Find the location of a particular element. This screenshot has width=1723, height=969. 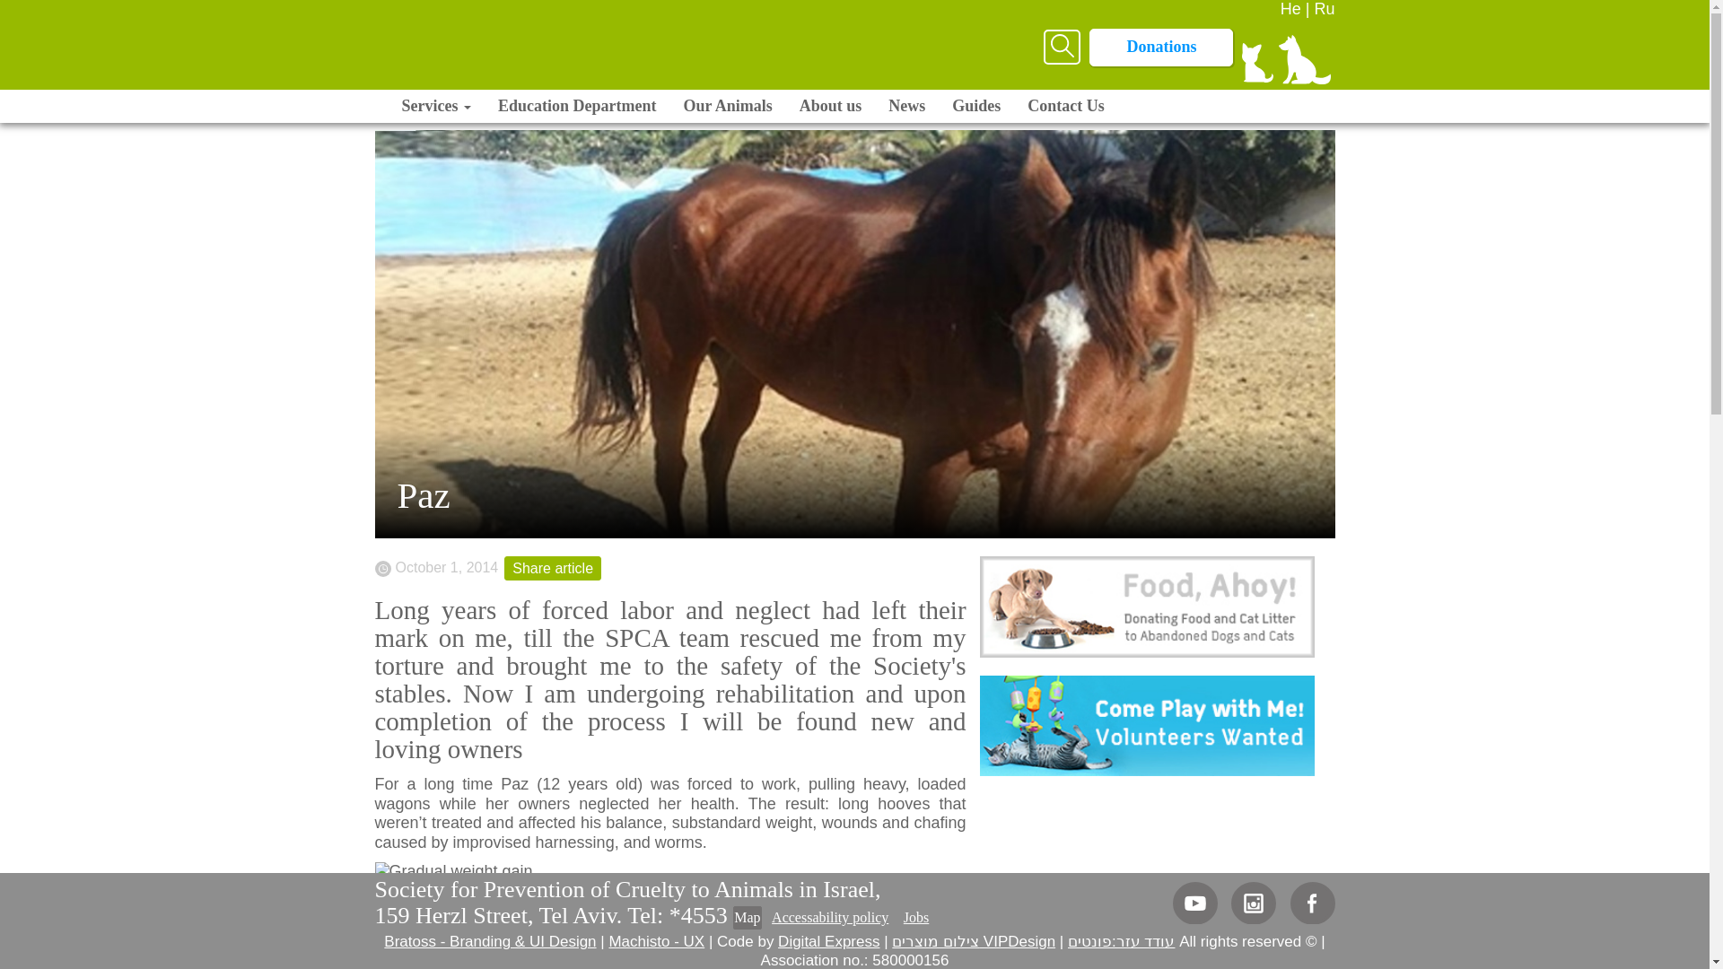

Donations is located at coordinates (1161, 48).